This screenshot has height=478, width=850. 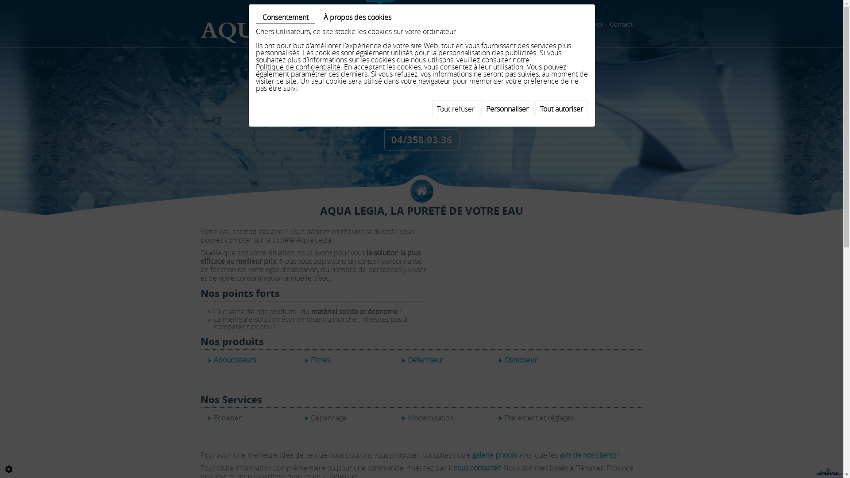 What do you see at coordinates (588, 455) in the screenshot?
I see `avis de nos clients` at bounding box center [588, 455].